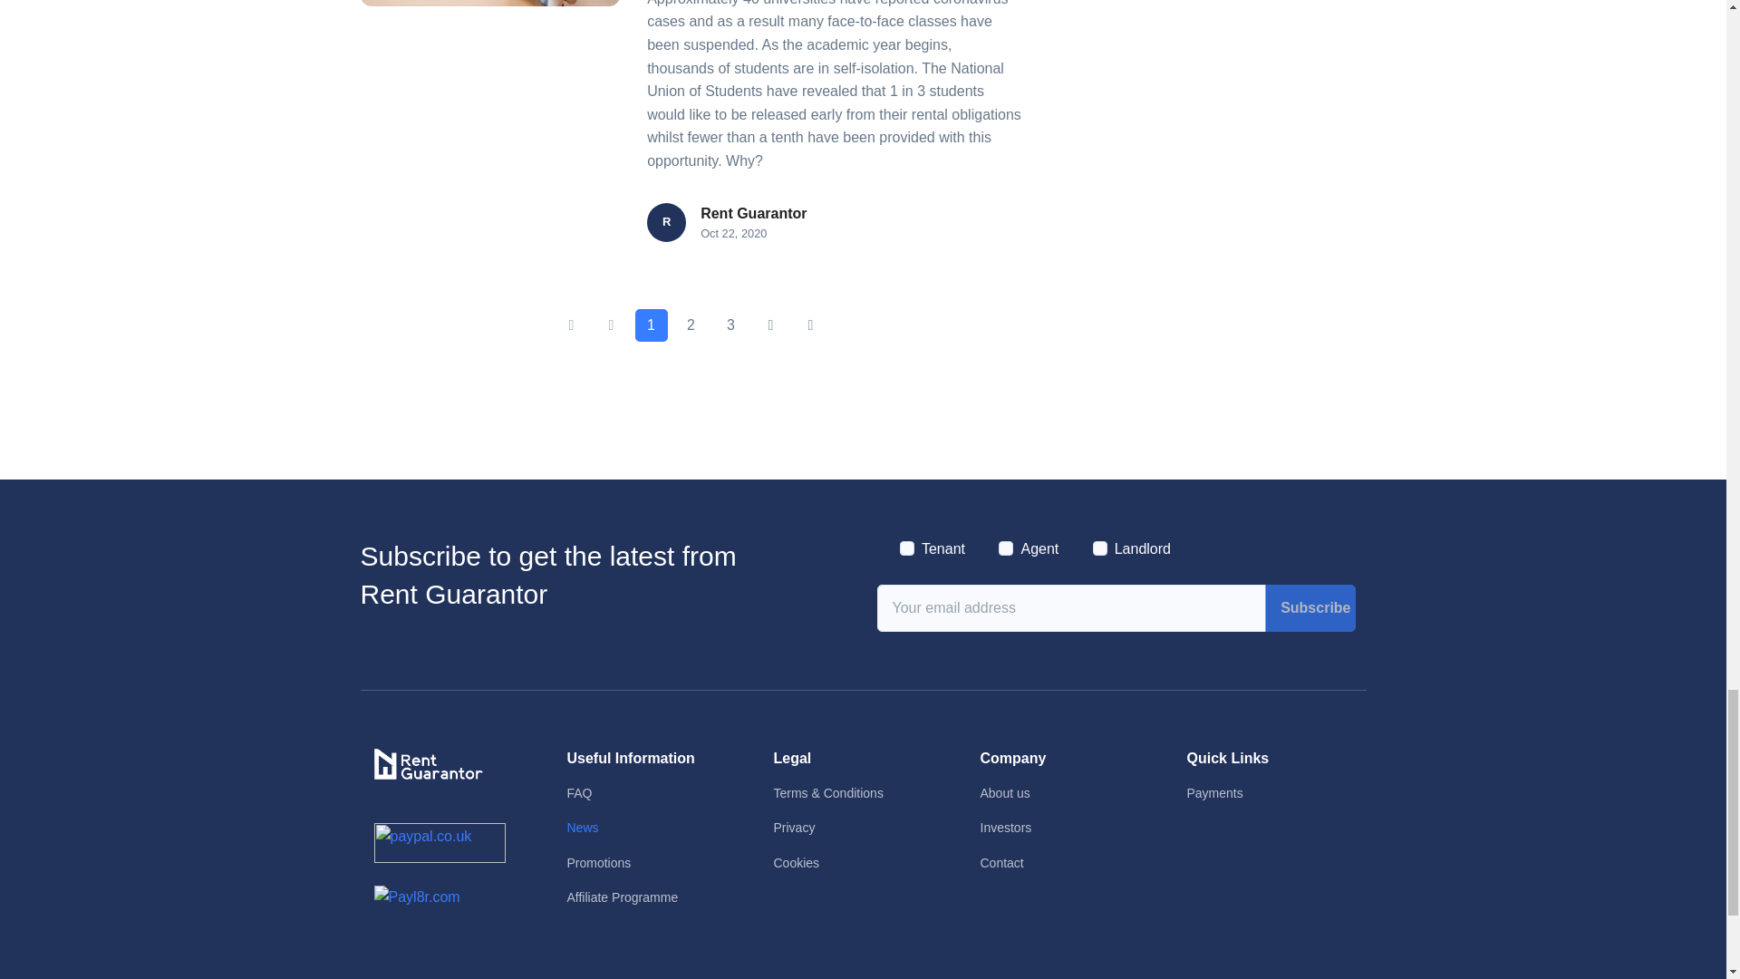  Describe the element at coordinates (439, 843) in the screenshot. I see `paypal.co.uk` at that location.